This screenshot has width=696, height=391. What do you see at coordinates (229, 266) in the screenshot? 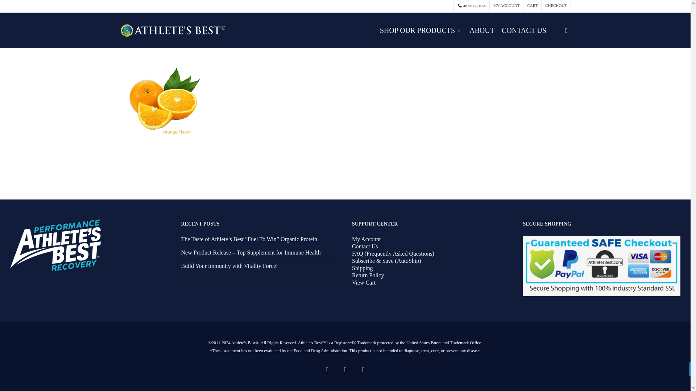
I see `Build Your Immunity with Vitality Force!` at bounding box center [229, 266].